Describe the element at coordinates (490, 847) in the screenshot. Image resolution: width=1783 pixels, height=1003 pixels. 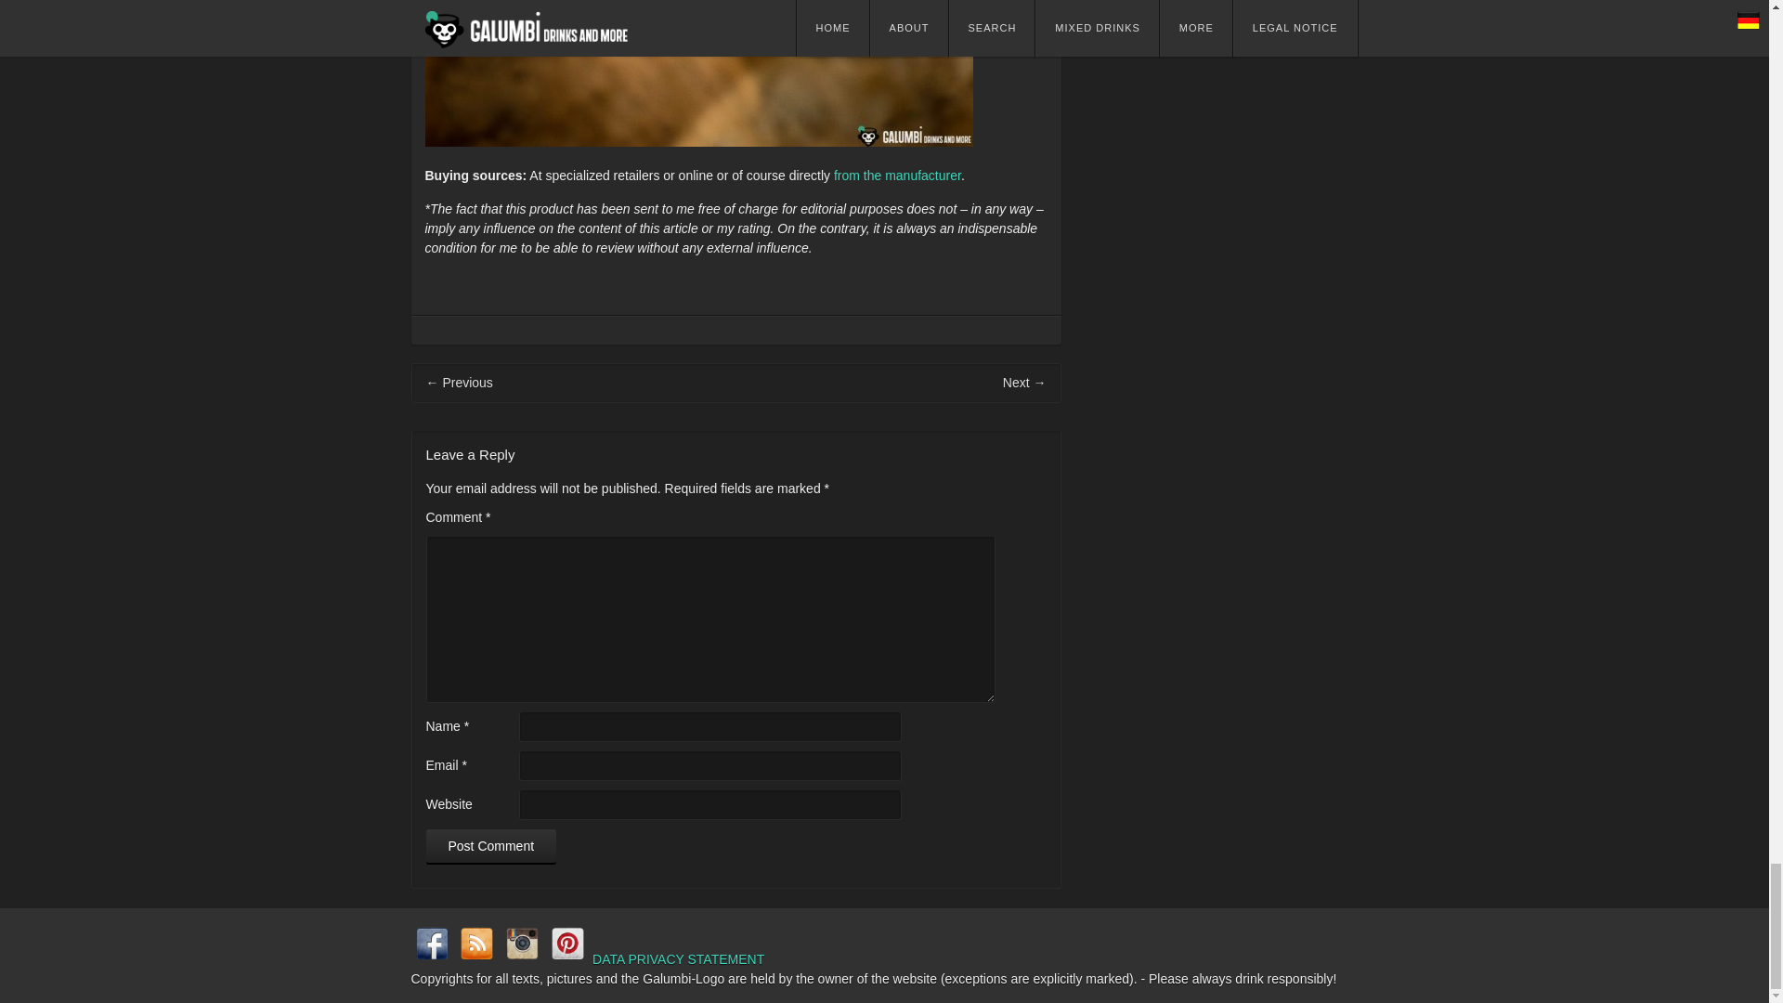
I see `Post Comment` at that location.